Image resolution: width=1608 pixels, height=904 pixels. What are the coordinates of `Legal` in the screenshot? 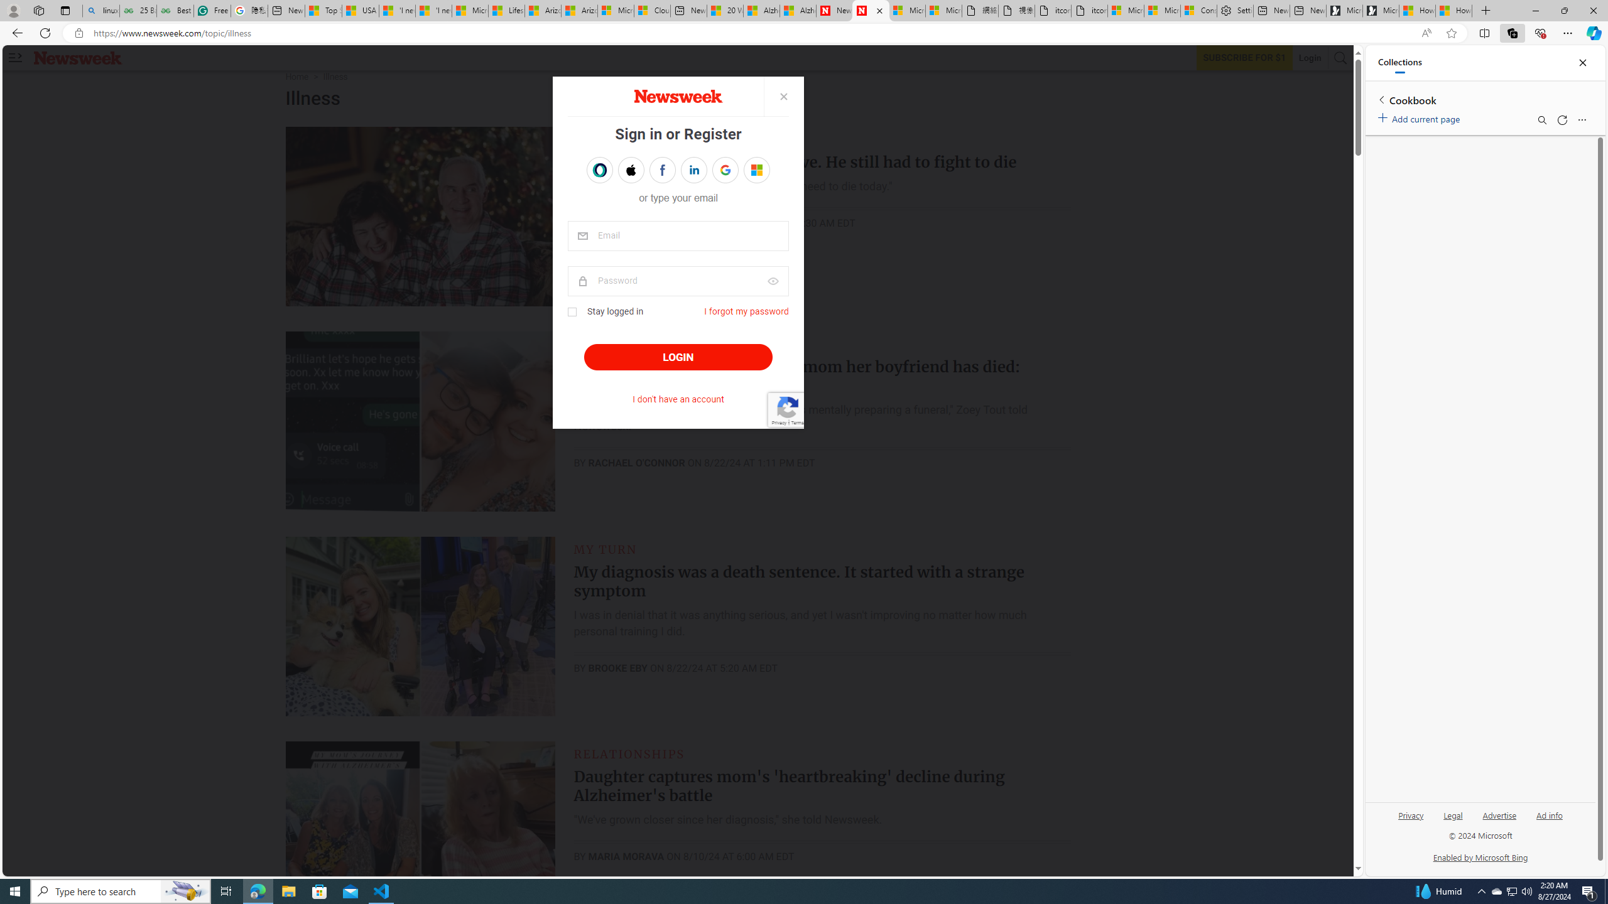 It's located at (1452, 820).